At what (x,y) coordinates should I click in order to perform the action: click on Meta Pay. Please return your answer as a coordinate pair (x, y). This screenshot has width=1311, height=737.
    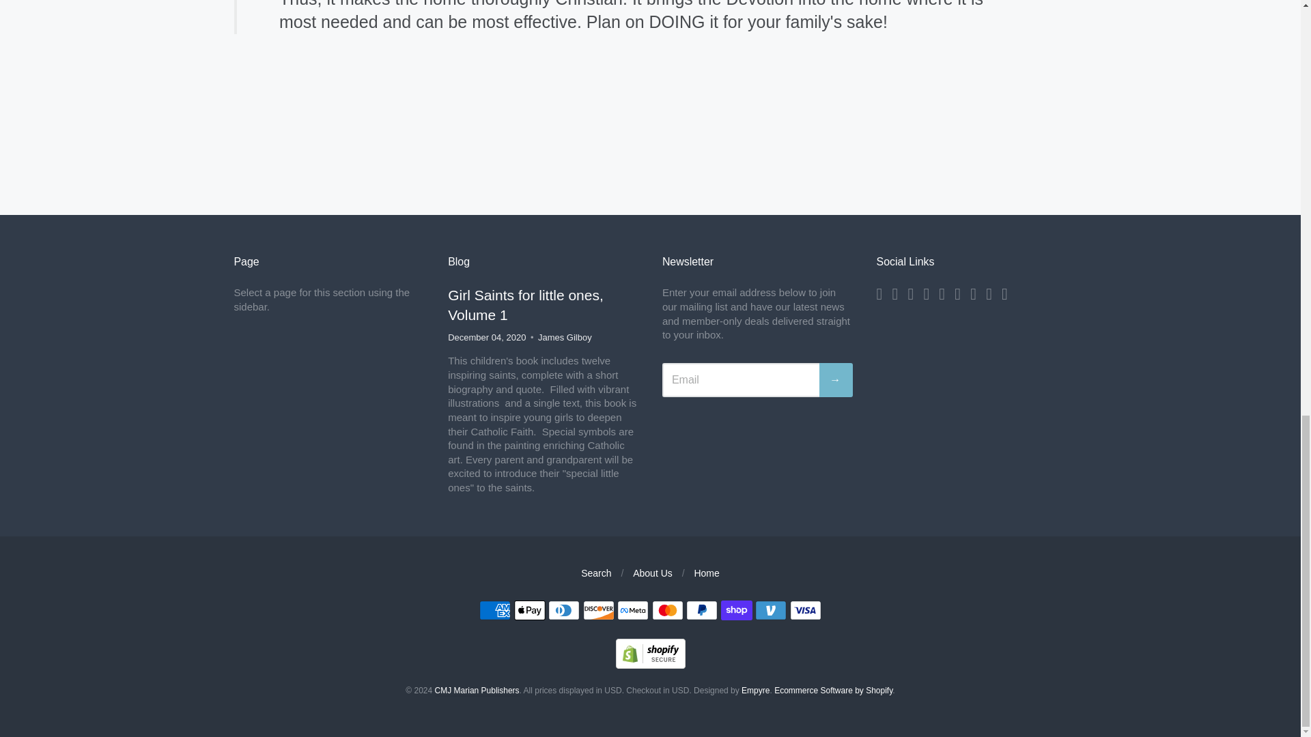
    Looking at the image, I should click on (633, 610).